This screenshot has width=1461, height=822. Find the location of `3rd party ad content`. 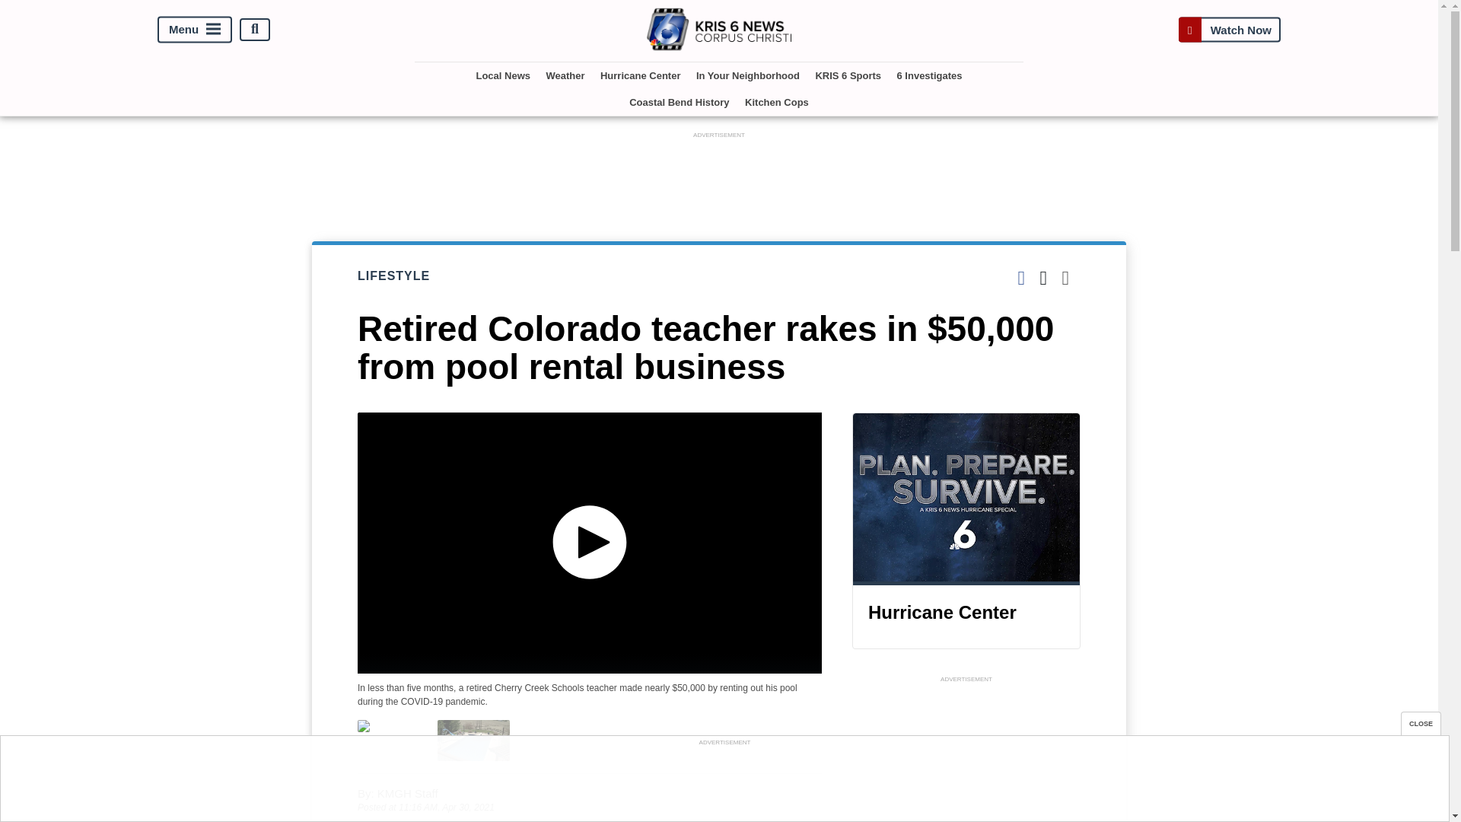

3rd party ad content is located at coordinates (966, 753).